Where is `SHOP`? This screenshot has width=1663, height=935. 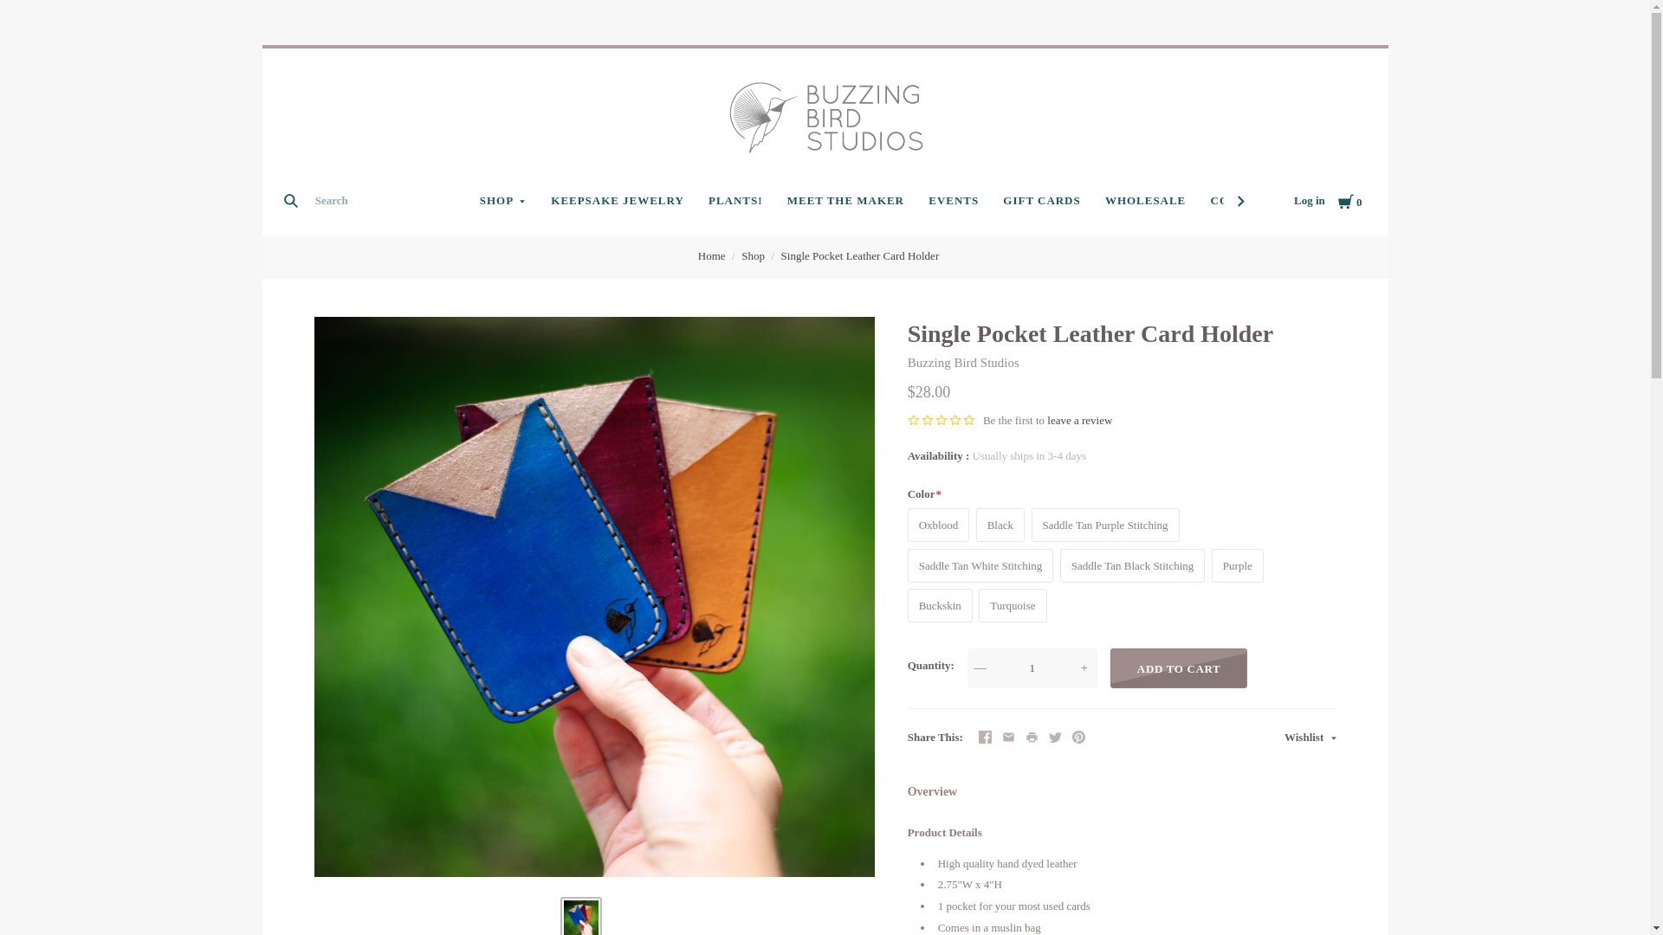 SHOP is located at coordinates (502, 201).